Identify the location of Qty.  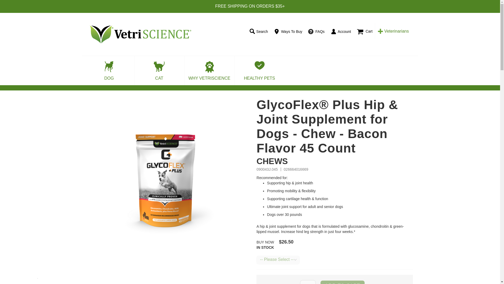
(308, 282).